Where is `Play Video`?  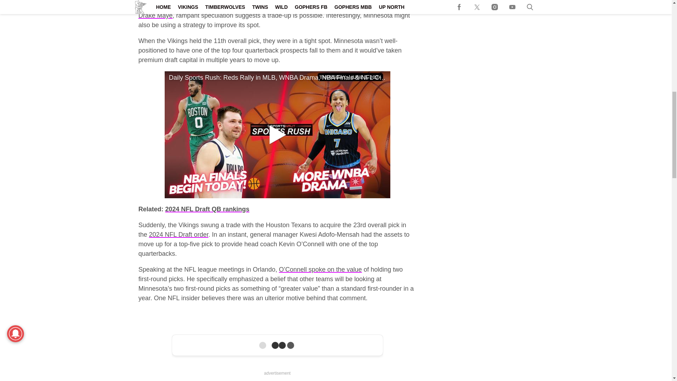 Play Video is located at coordinates (277, 135).